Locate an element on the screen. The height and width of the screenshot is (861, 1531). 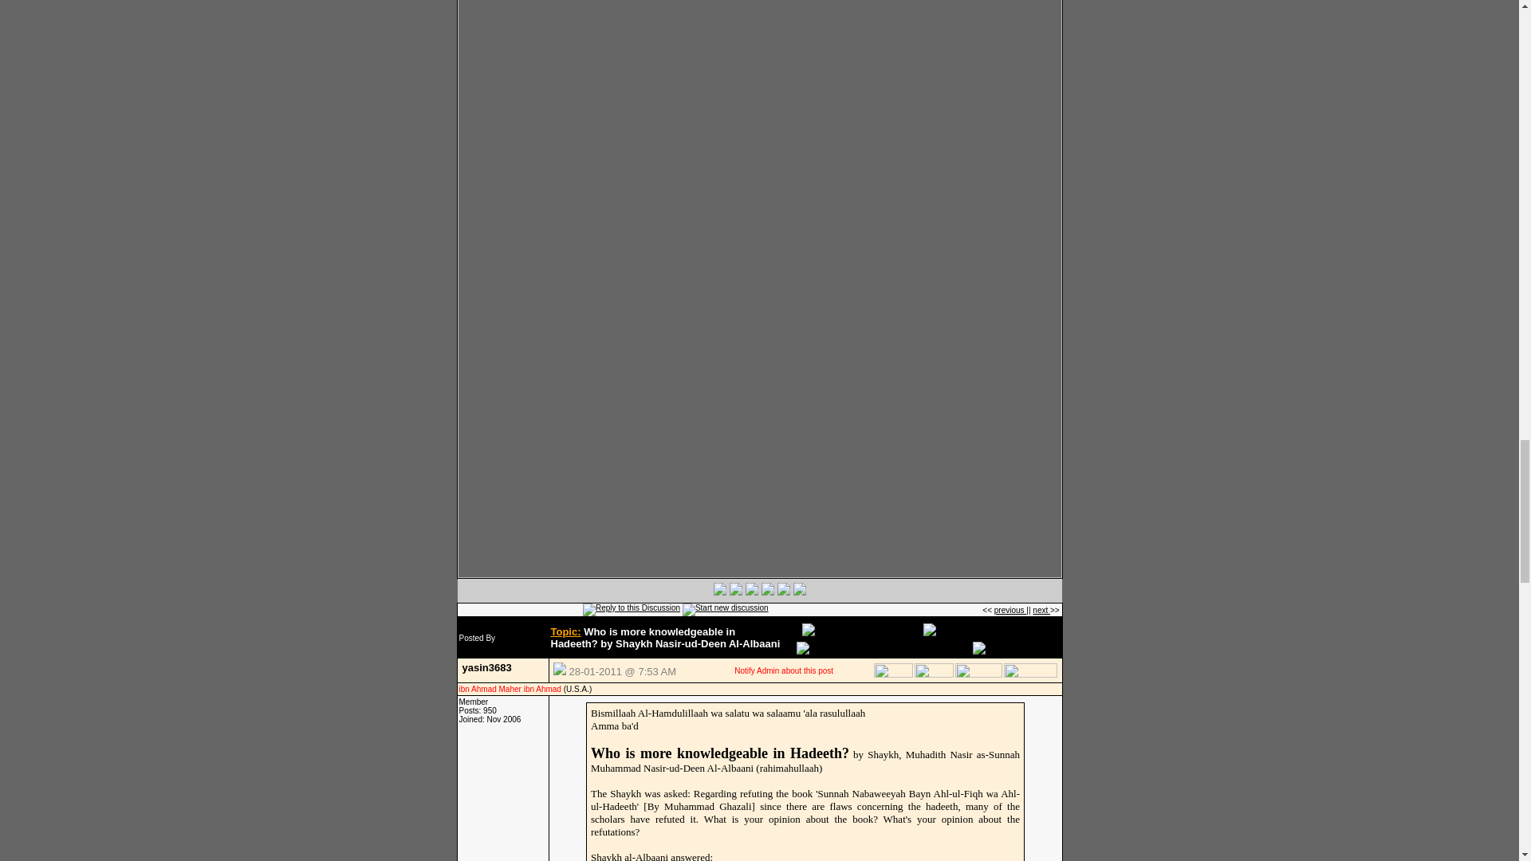
Send a private message to yasin3683 is located at coordinates (1029, 674).